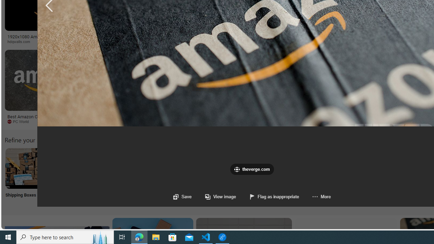  What do you see at coordinates (214, 197) in the screenshot?
I see `View image` at bounding box center [214, 197].